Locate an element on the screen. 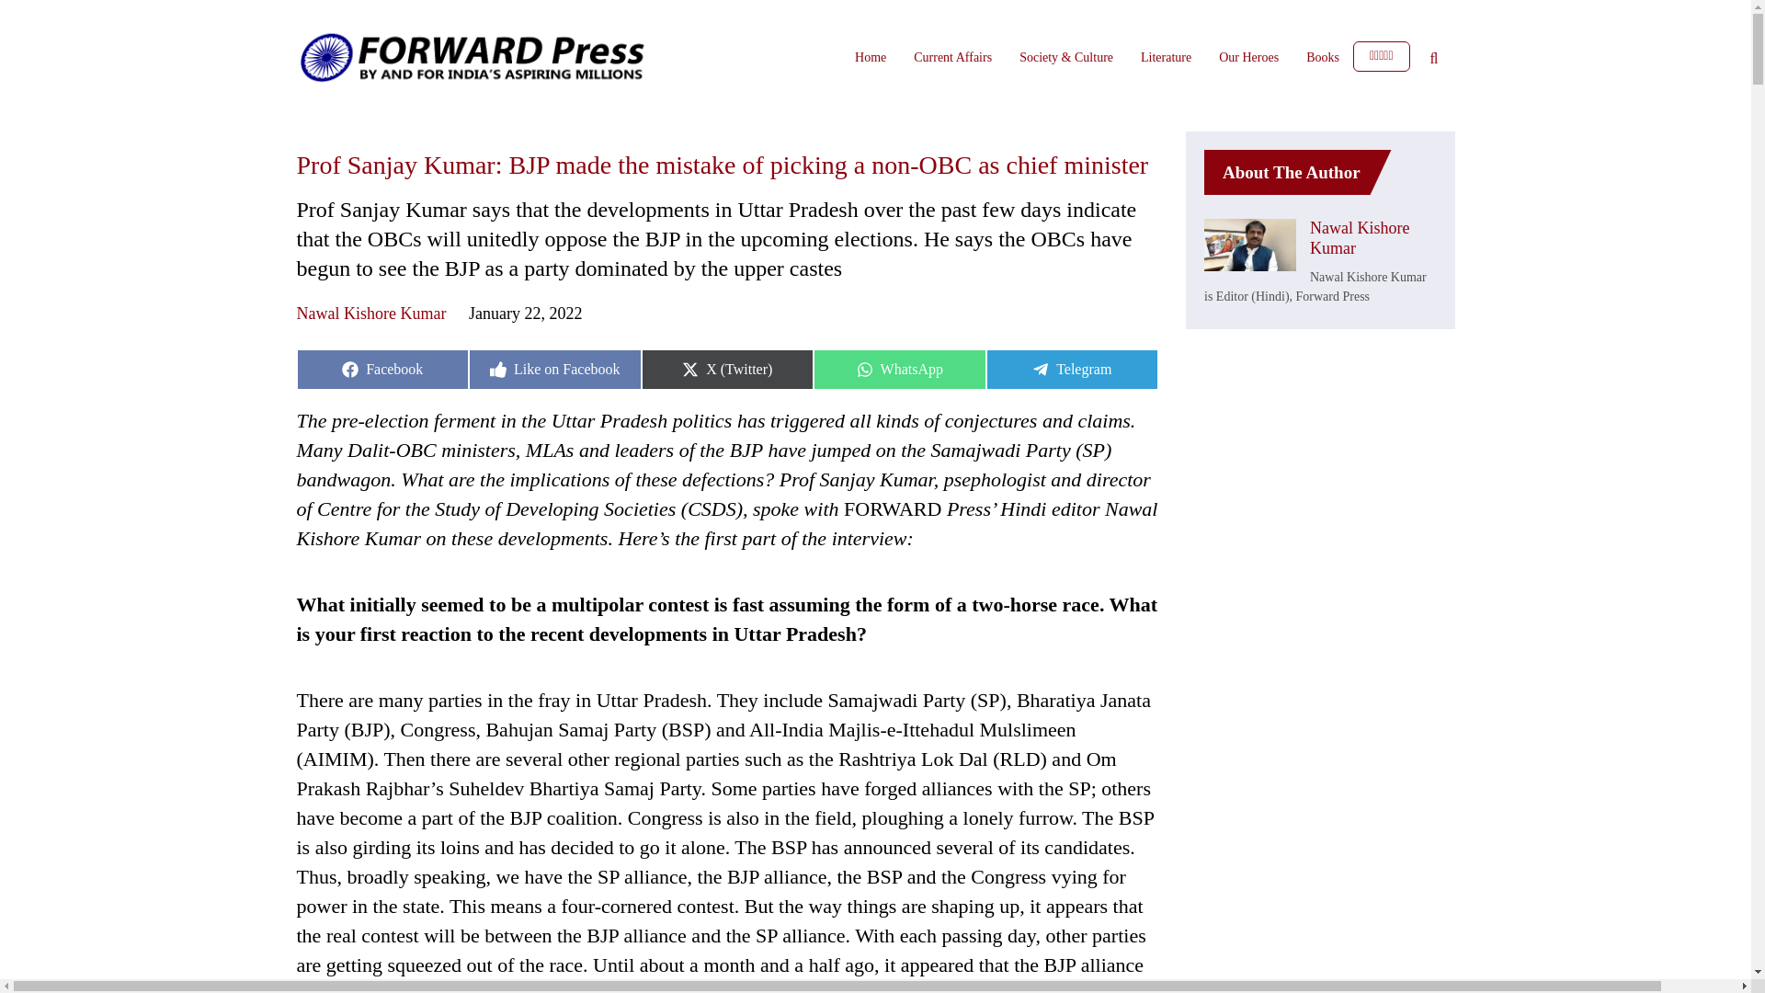 The width and height of the screenshot is (1765, 993). Books is located at coordinates (382, 370).